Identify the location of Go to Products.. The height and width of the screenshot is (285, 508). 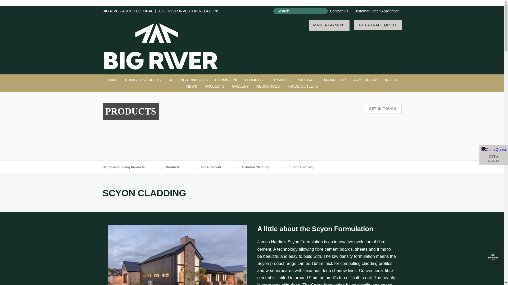
(216, 167).